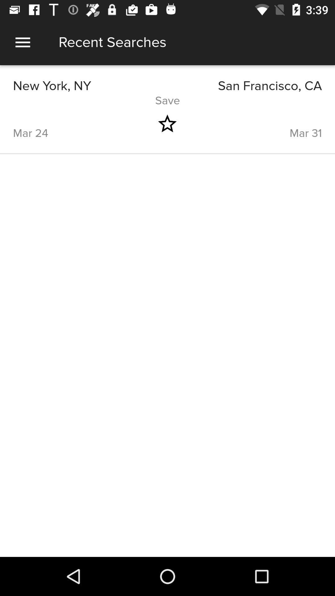  Describe the element at coordinates (260, 124) in the screenshot. I see `tap mar 31 item` at that location.